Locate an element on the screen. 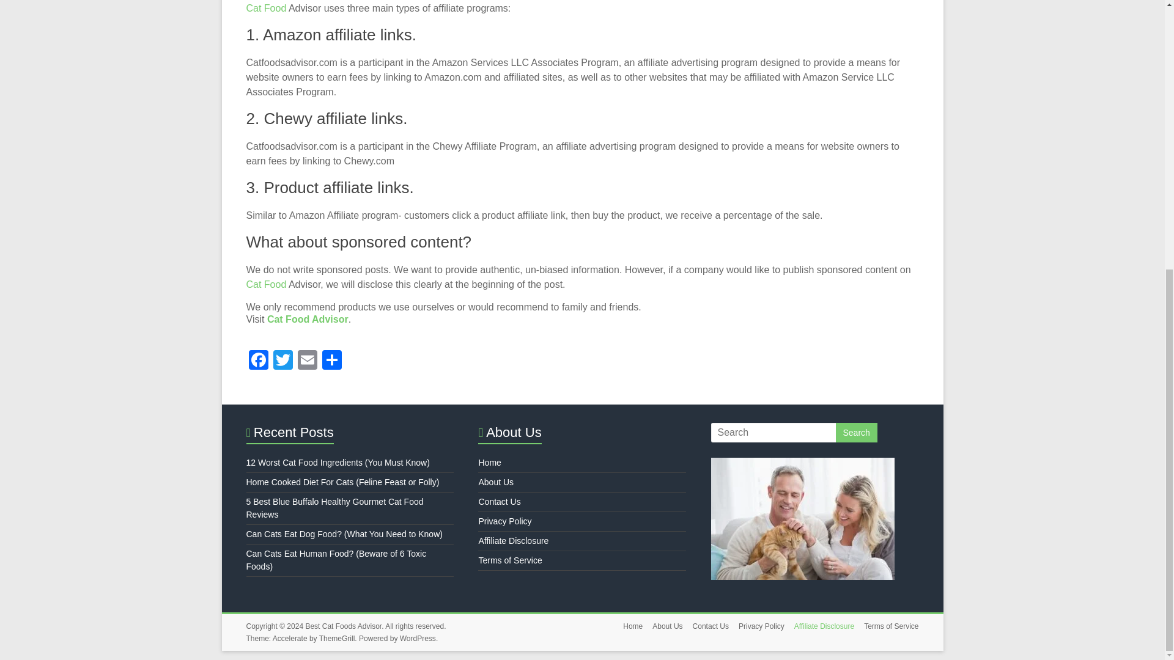 The image size is (1174, 660). Email is located at coordinates (307, 362).